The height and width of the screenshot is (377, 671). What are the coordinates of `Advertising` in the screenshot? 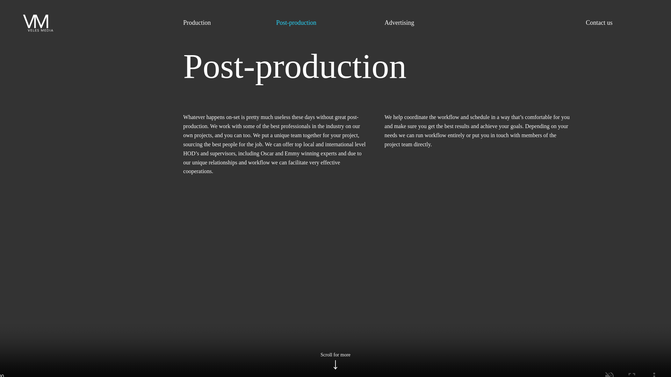 It's located at (399, 23).